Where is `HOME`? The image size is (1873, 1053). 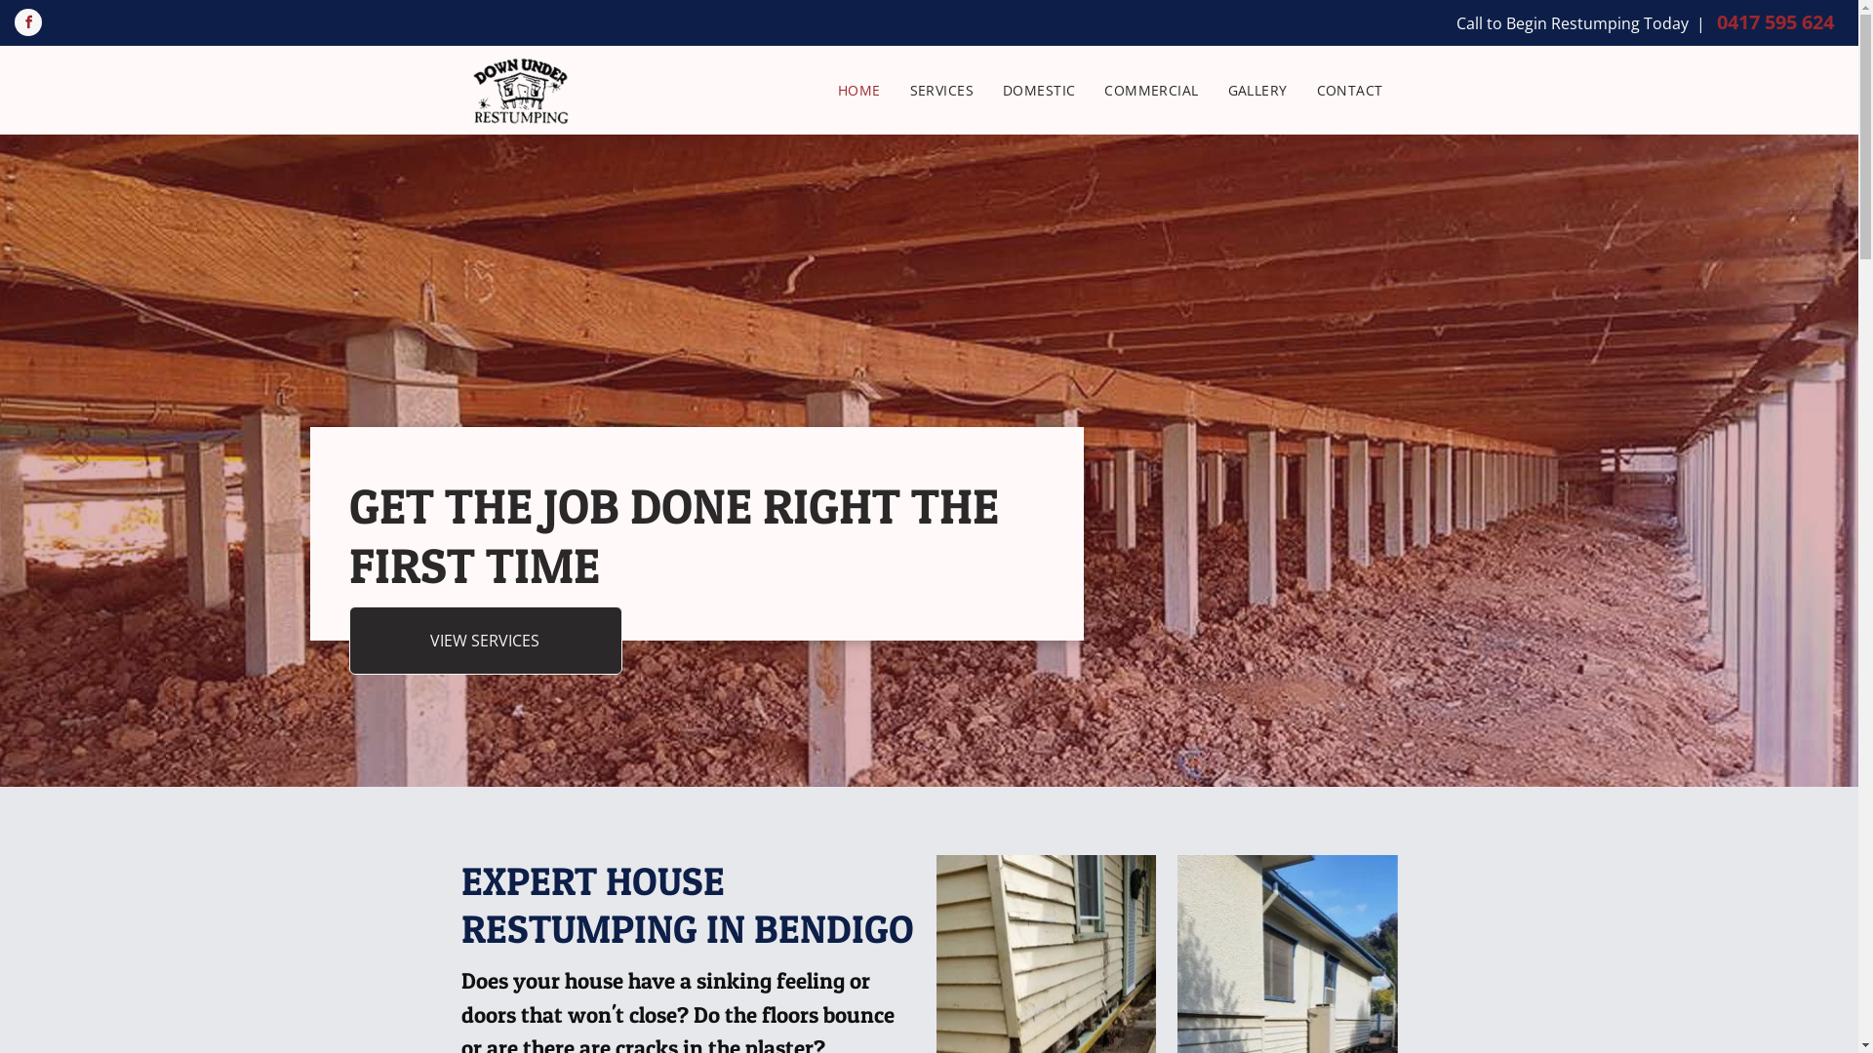 HOME is located at coordinates (859, 90).